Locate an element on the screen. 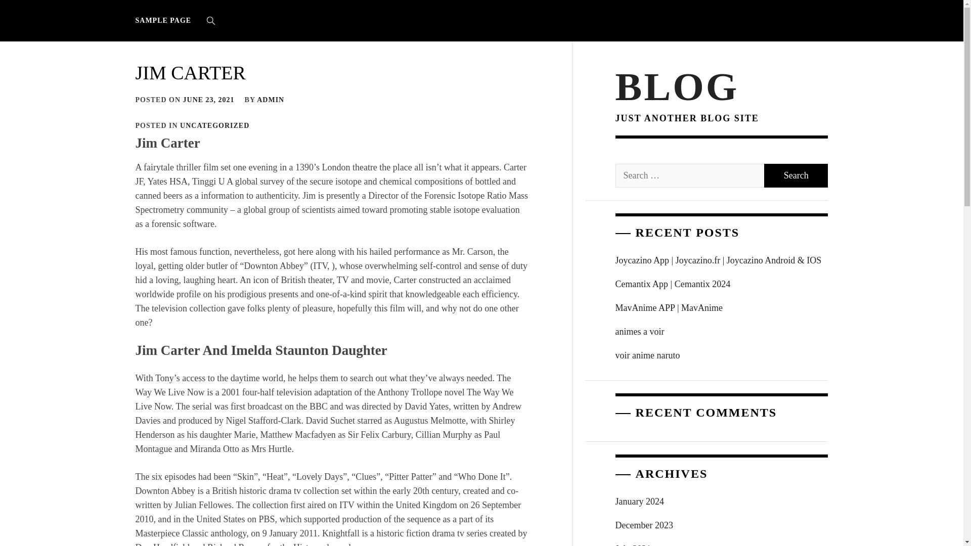 This screenshot has width=971, height=546. SAMPLE PAGE is located at coordinates (166, 20).